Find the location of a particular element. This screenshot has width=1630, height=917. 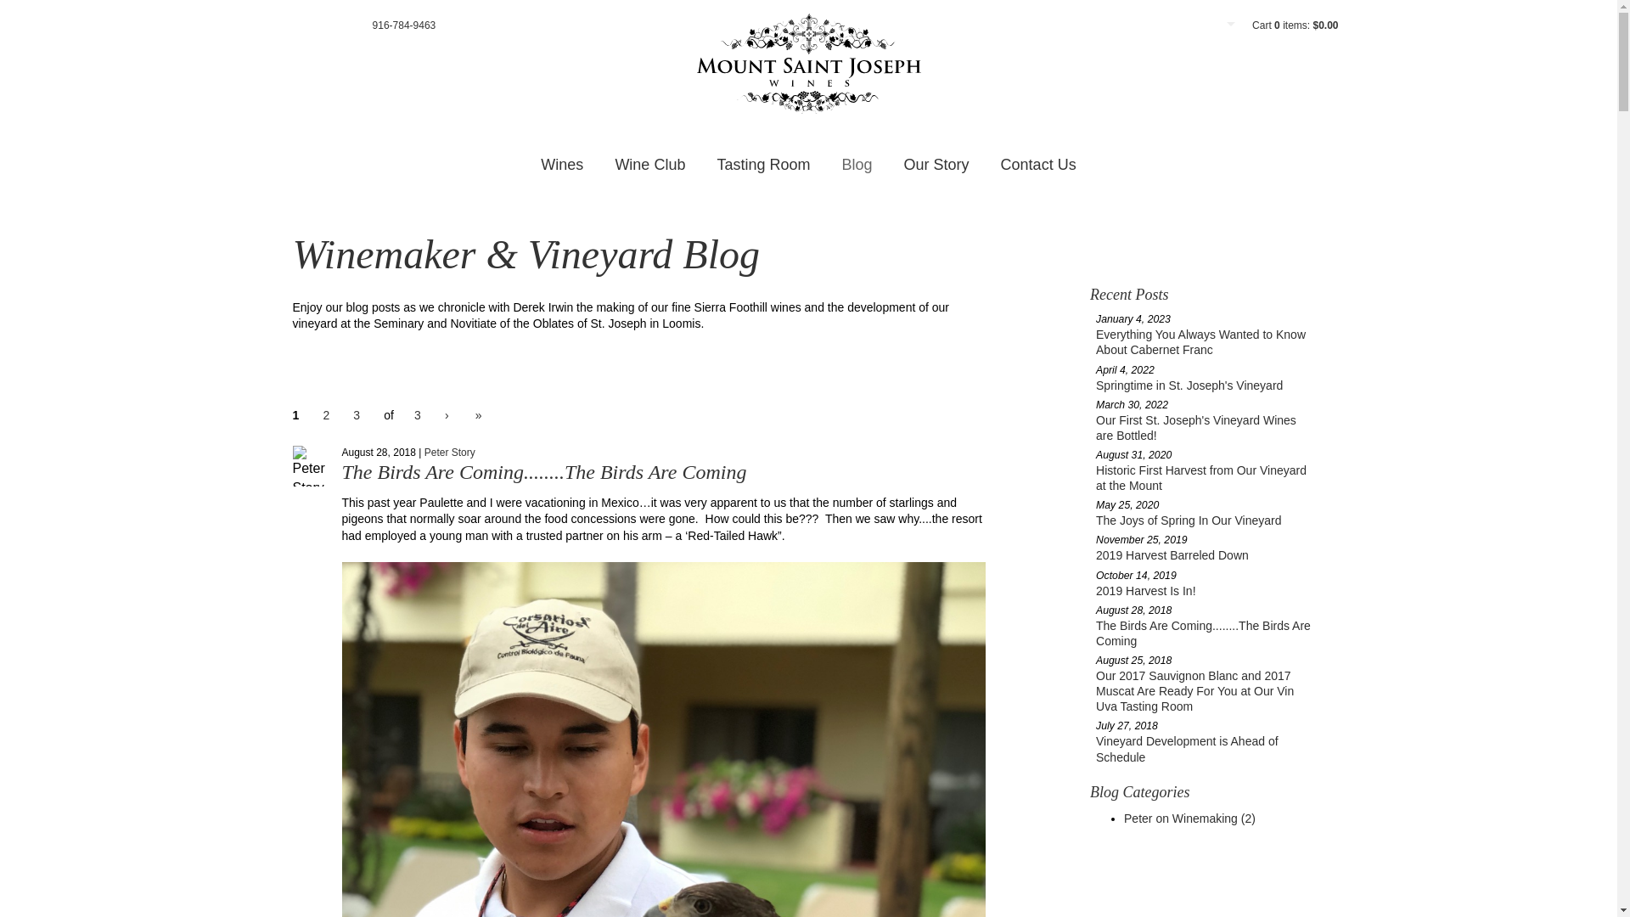

Instagram is located at coordinates (335, 25).